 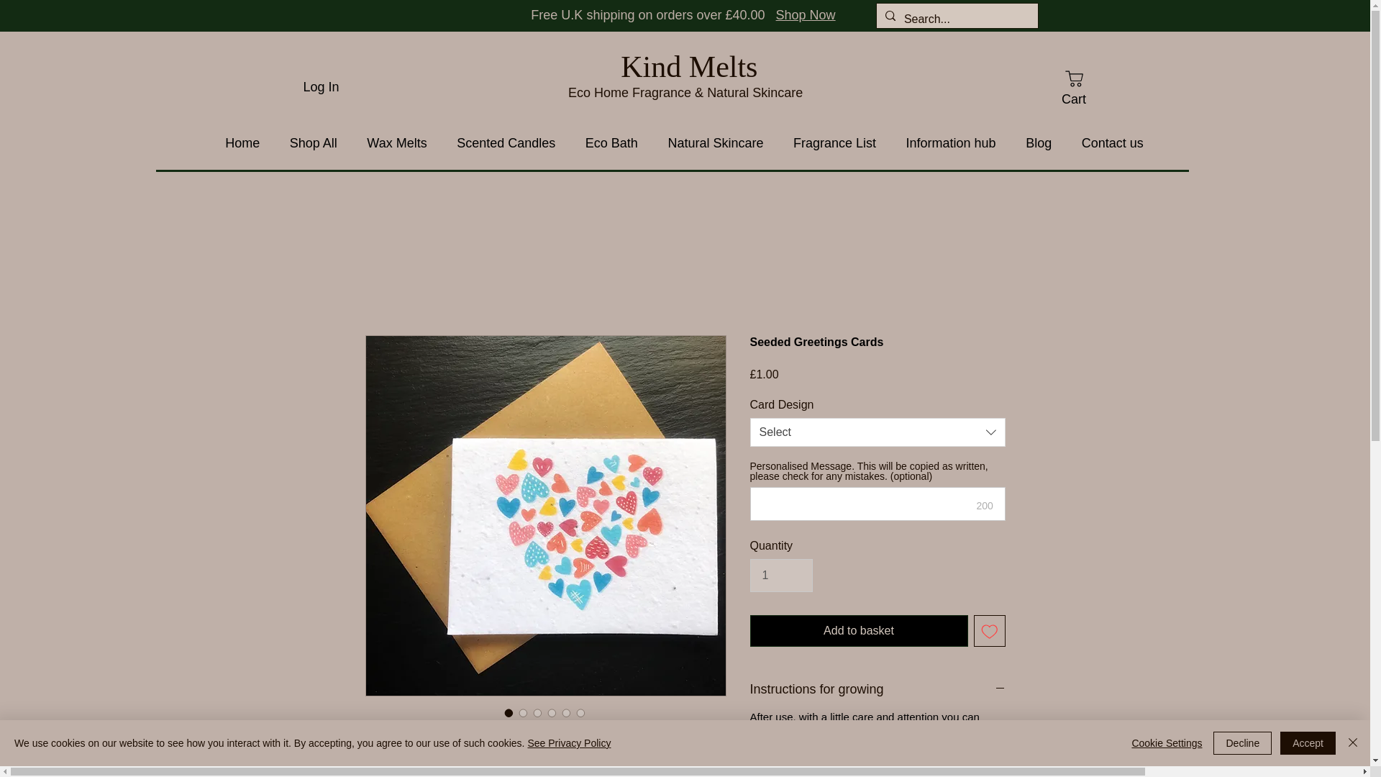 What do you see at coordinates (951, 144) in the screenshot?
I see `Information hub` at bounding box center [951, 144].